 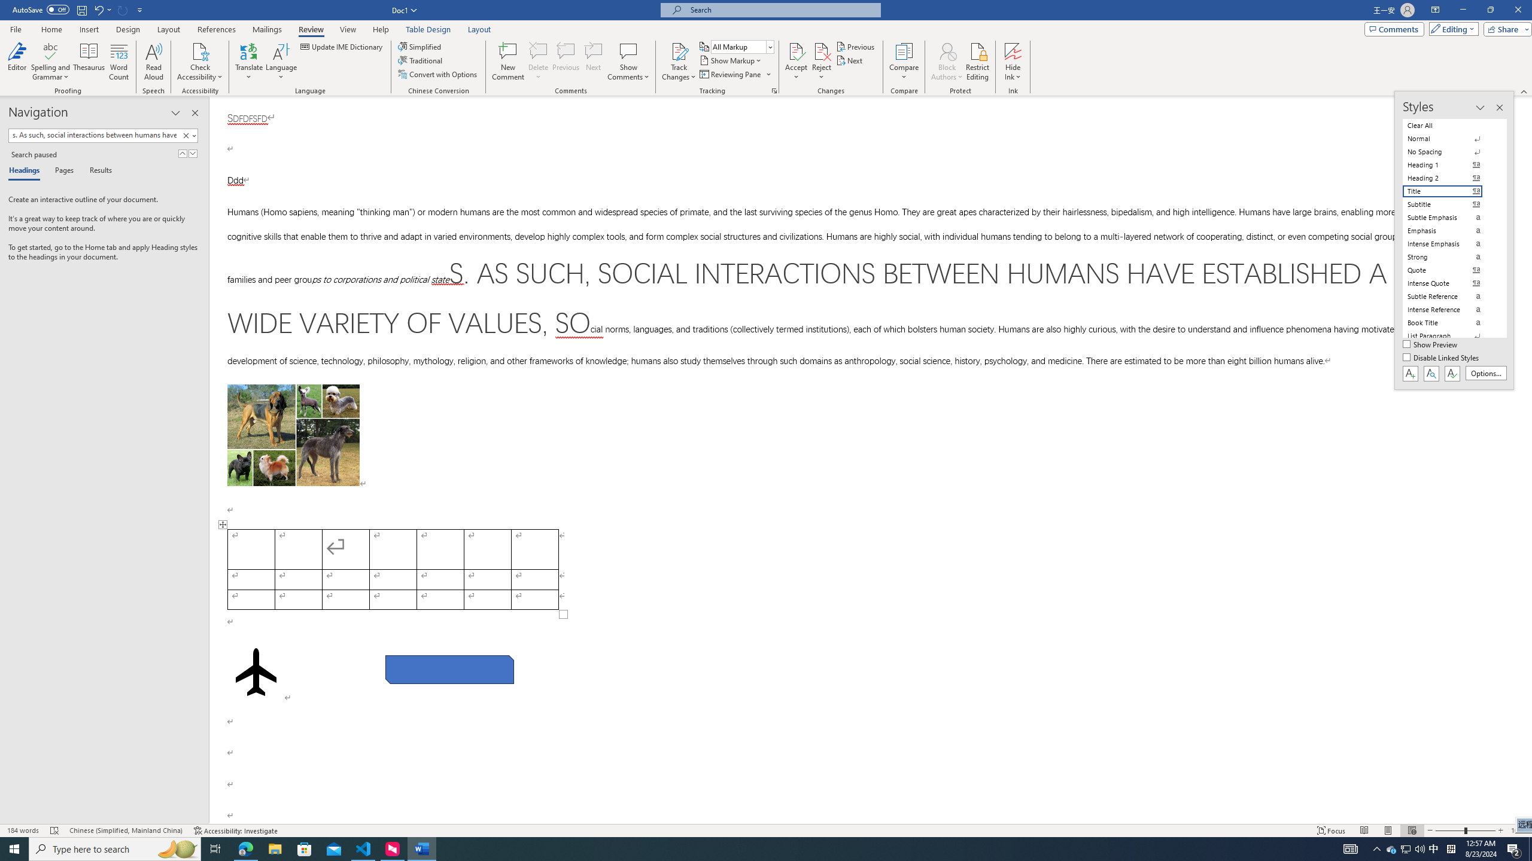 I want to click on Hide Ink, so click(x=1013, y=62).